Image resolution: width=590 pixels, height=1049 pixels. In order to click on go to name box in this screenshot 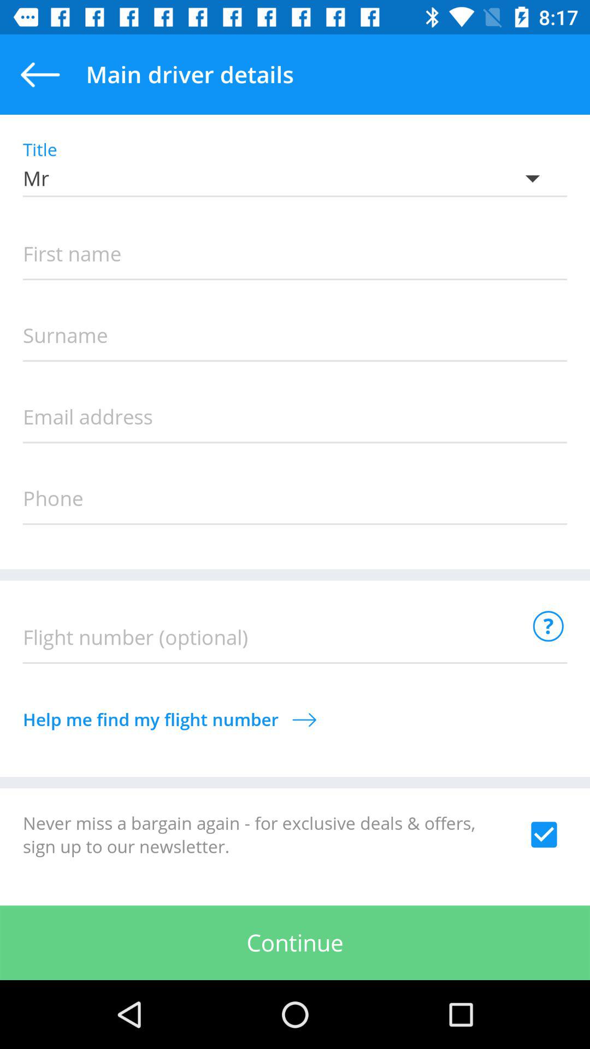, I will do `click(295, 255)`.